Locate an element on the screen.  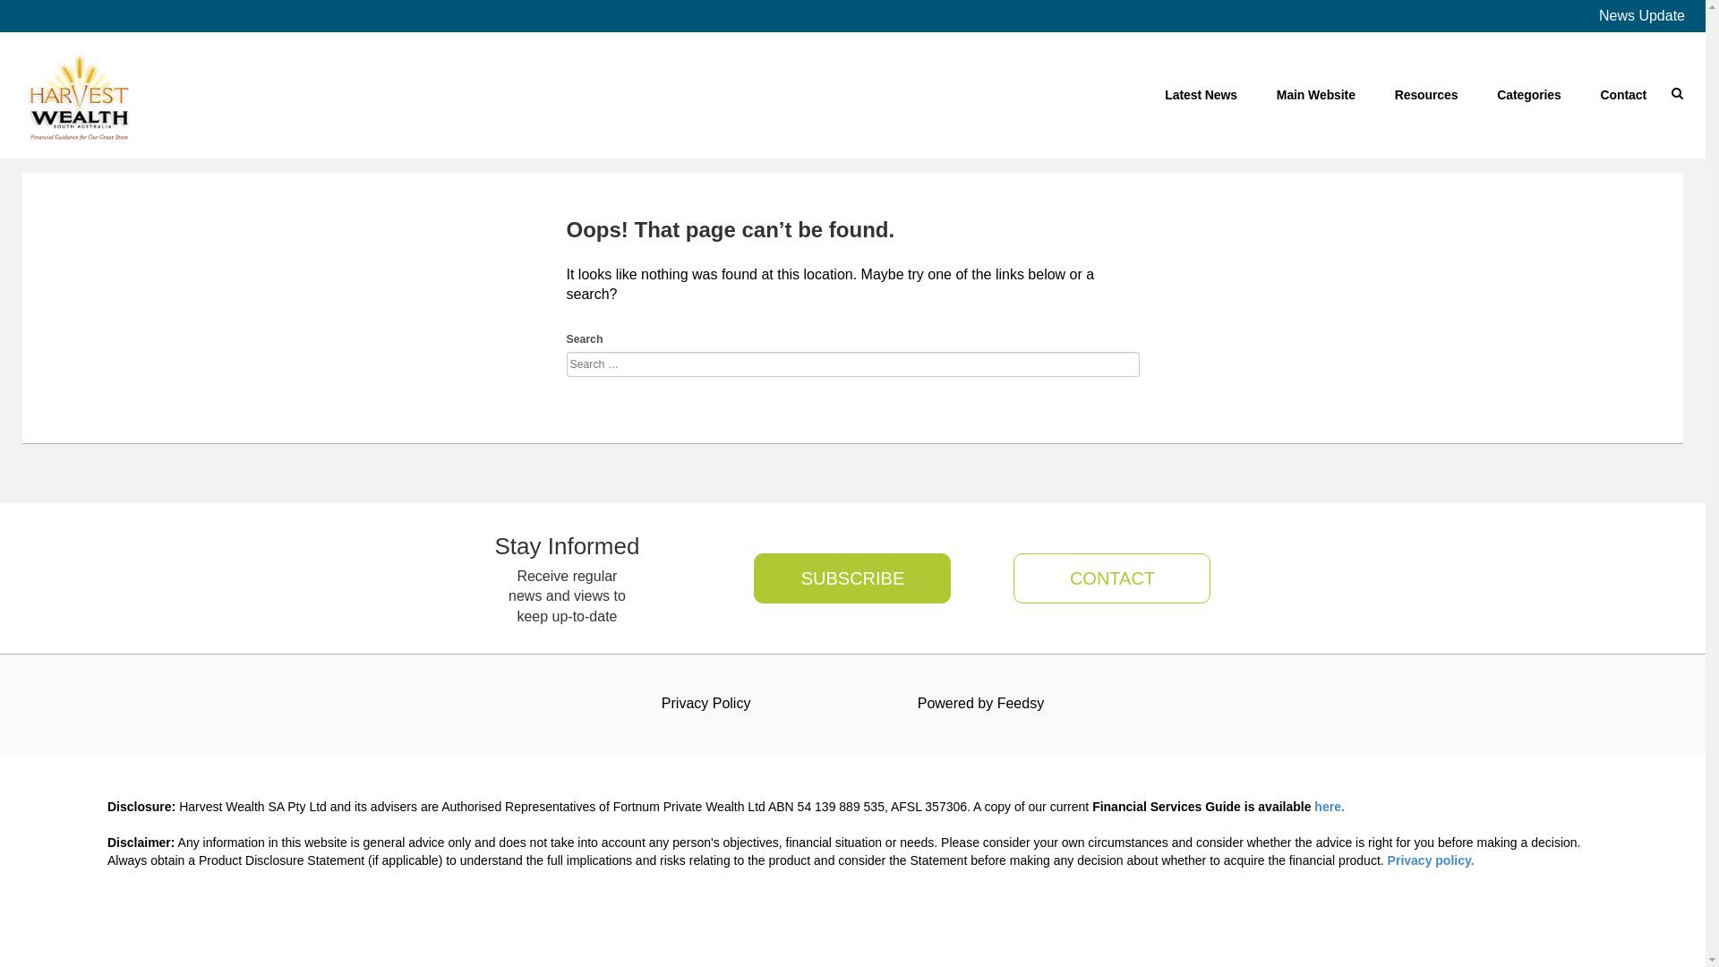
Privacy policy. is located at coordinates (1431, 860).